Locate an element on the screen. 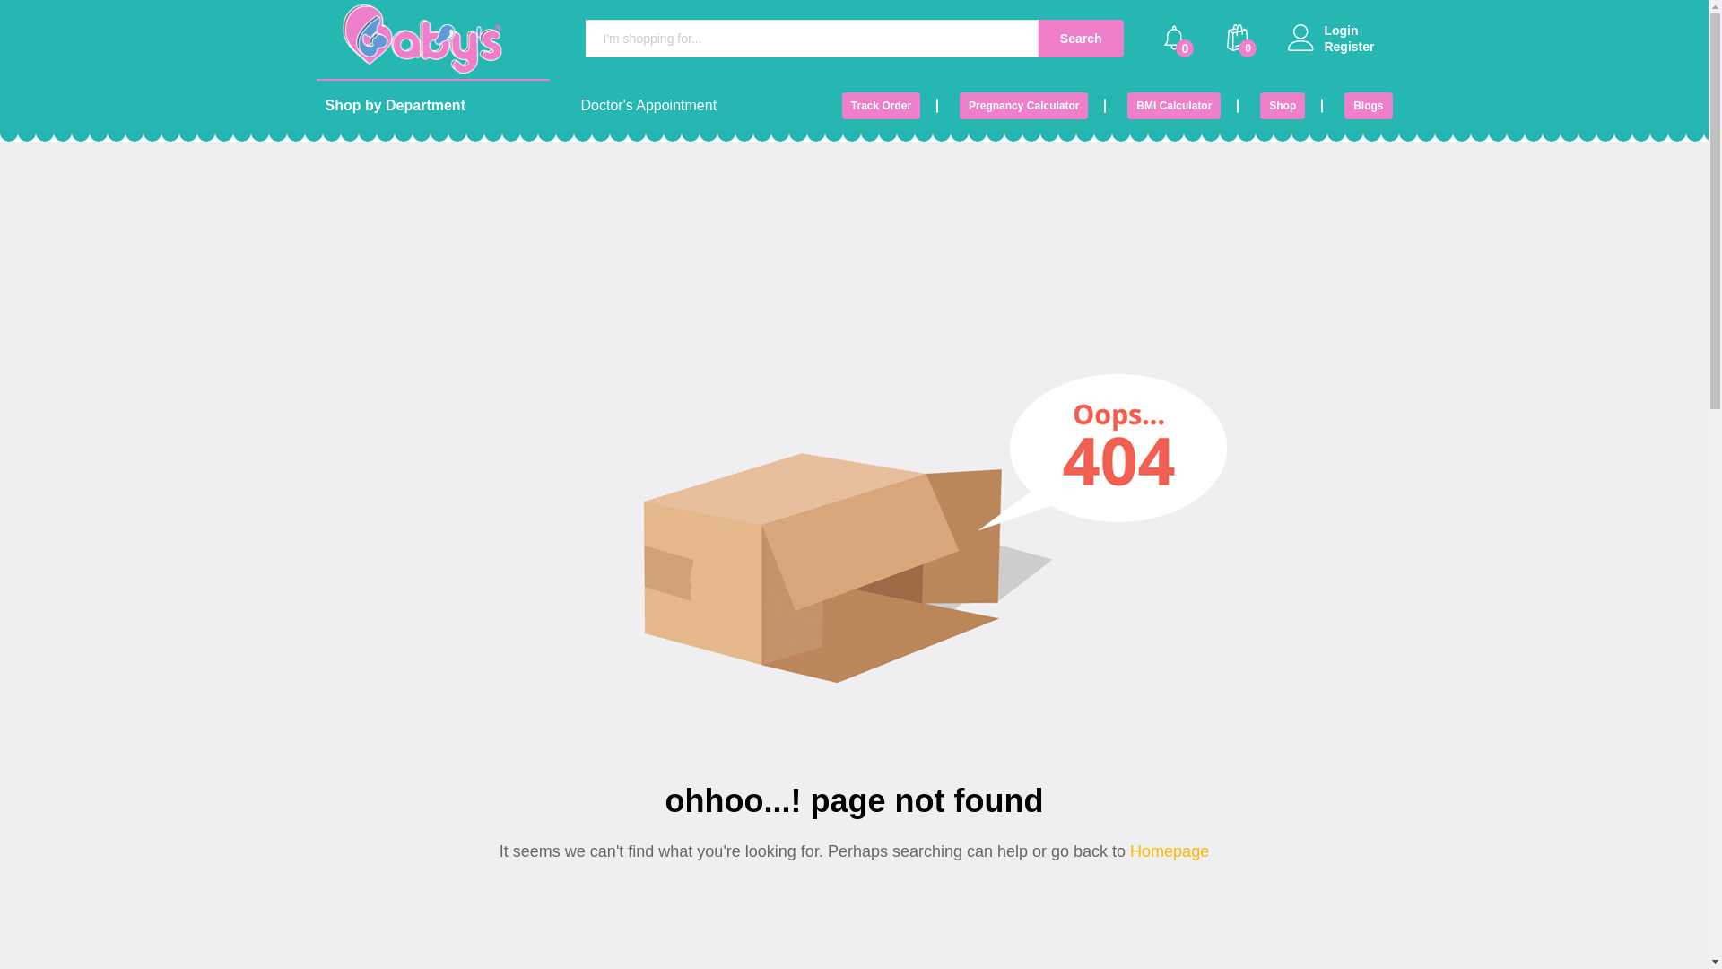  Track Order is located at coordinates (881, 106).